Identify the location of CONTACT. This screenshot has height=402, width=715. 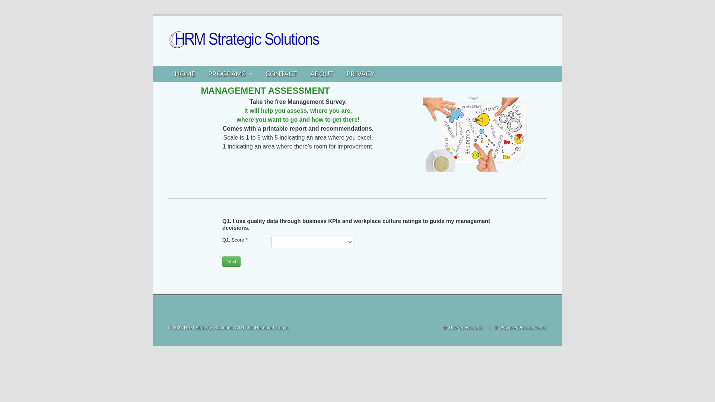
(281, 74).